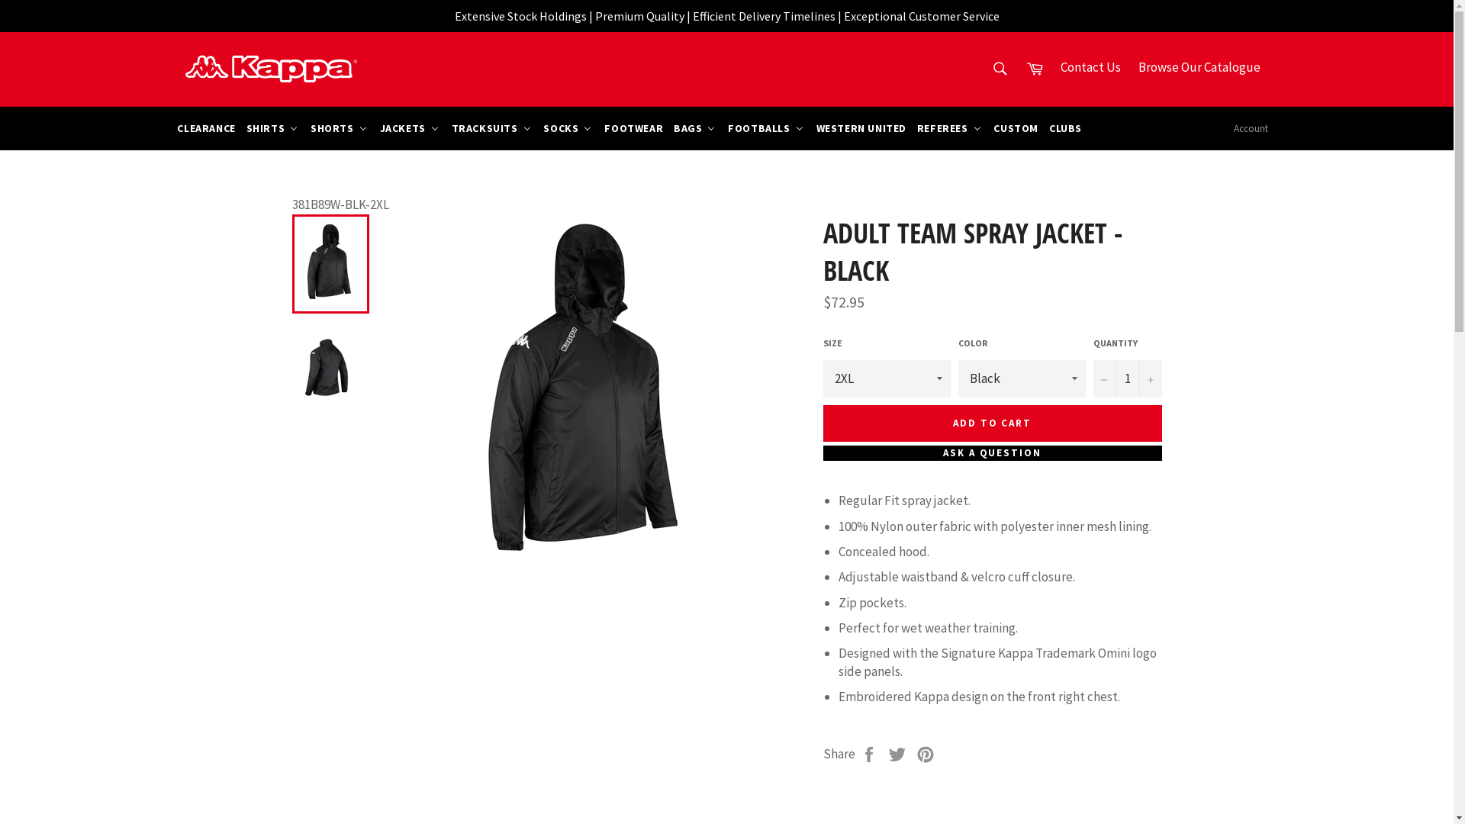  What do you see at coordinates (273, 128) in the screenshot?
I see `SHIRTS` at bounding box center [273, 128].